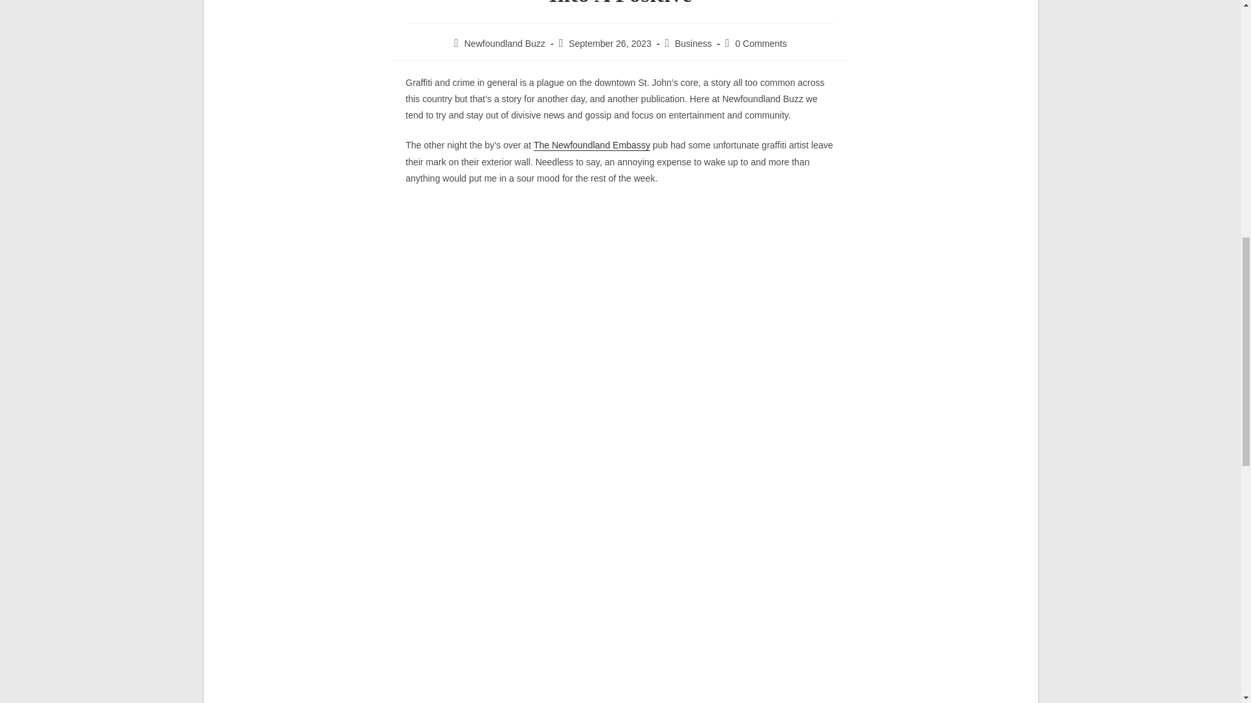 The image size is (1251, 703). Describe the element at coordinates (504, 43) in the screenshot. I see `Posts by Newfoundland Buzz` at that location.